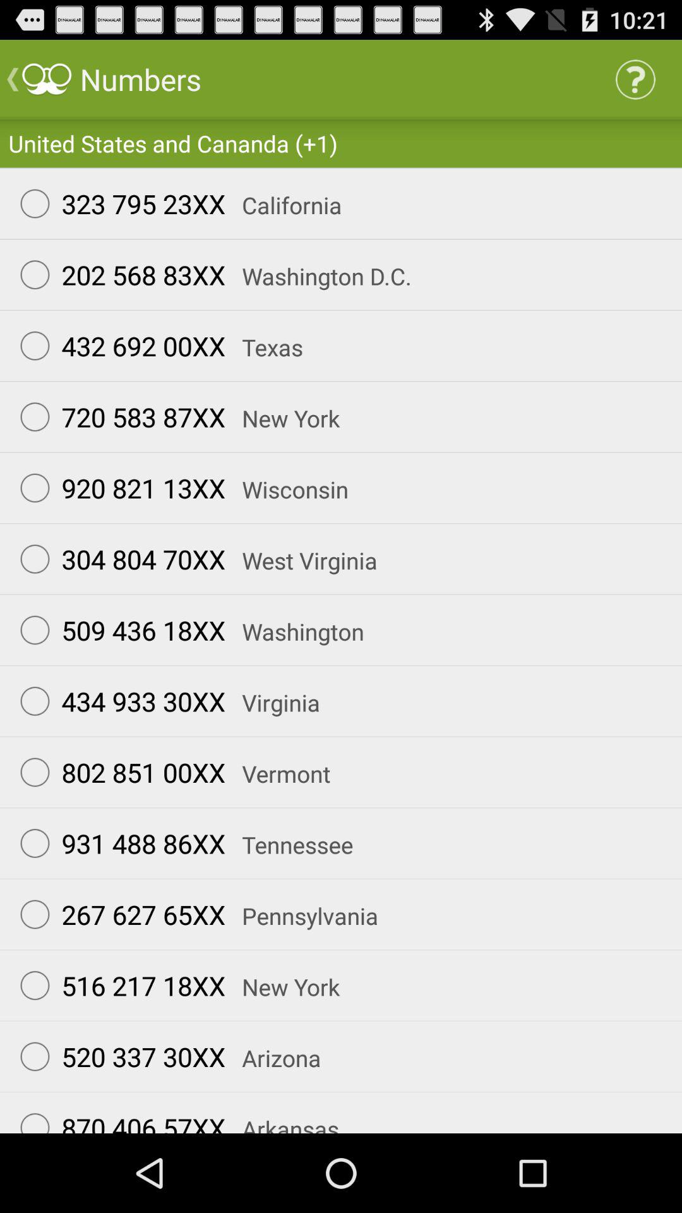  What do you see at coordinates (117, 417) in the screenshot?
I see `press radio button below 432 692 00xx icon` at bounding box center [117, 417].